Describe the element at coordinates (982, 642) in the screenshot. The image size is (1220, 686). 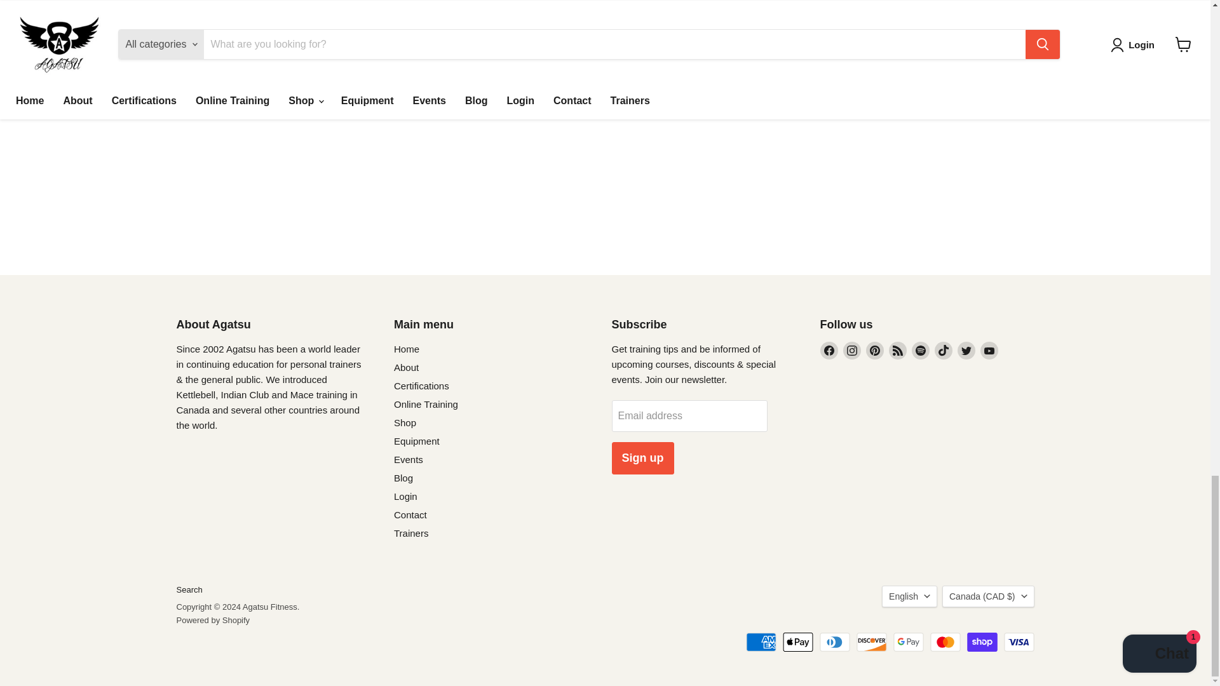
I see `Shop Pay` at that location.